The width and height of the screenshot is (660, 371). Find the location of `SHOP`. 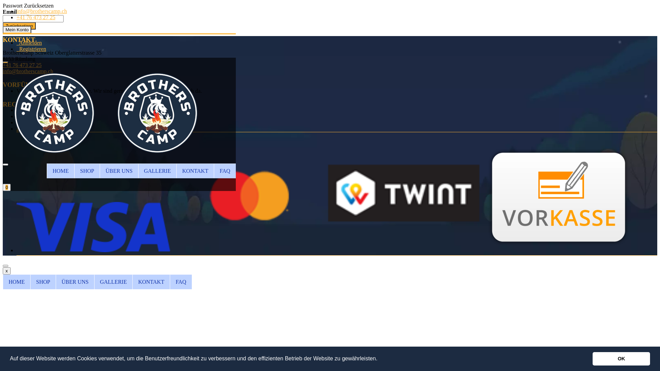

SHOP is located at coordinates (87, 171).